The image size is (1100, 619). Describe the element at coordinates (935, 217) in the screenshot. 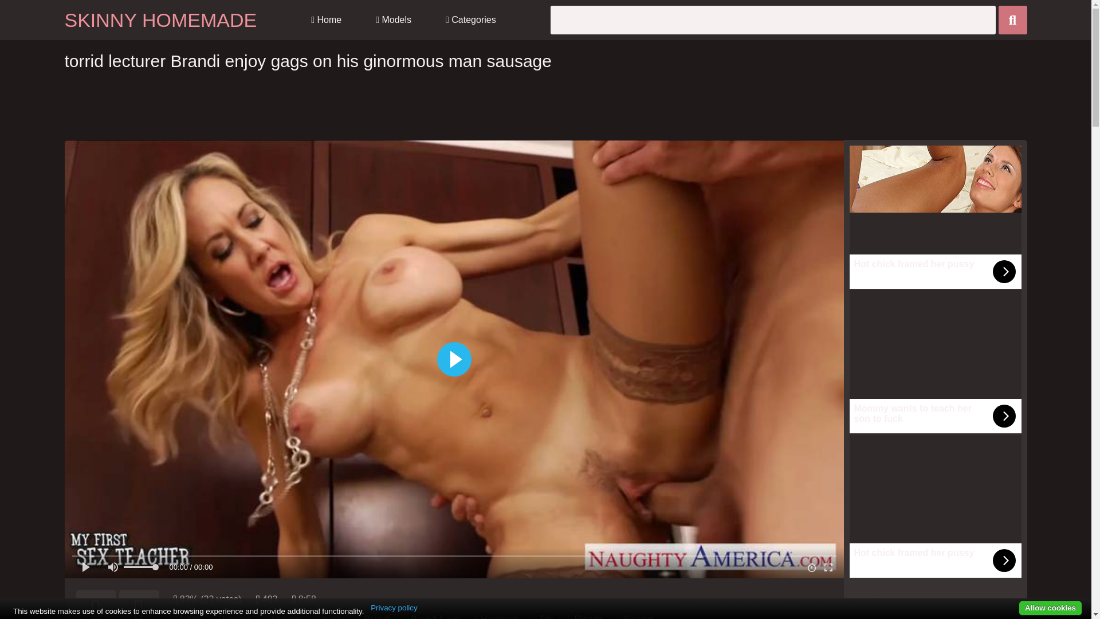

I see `Hot chick framed her pussy` at that location.